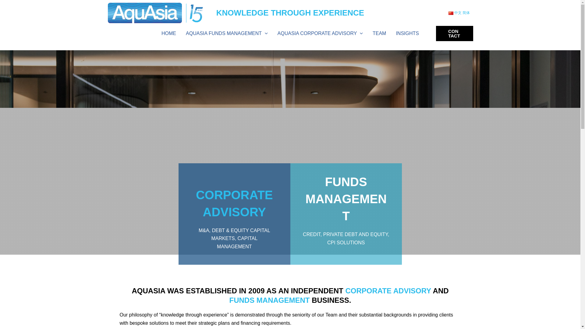 This screenshot has height=329, width=585. What do you see at coordinates (290, 295) in the screenshot?
I see `AQUASIA CORPORATE ADVISORY` at bounding box center [290, 295].